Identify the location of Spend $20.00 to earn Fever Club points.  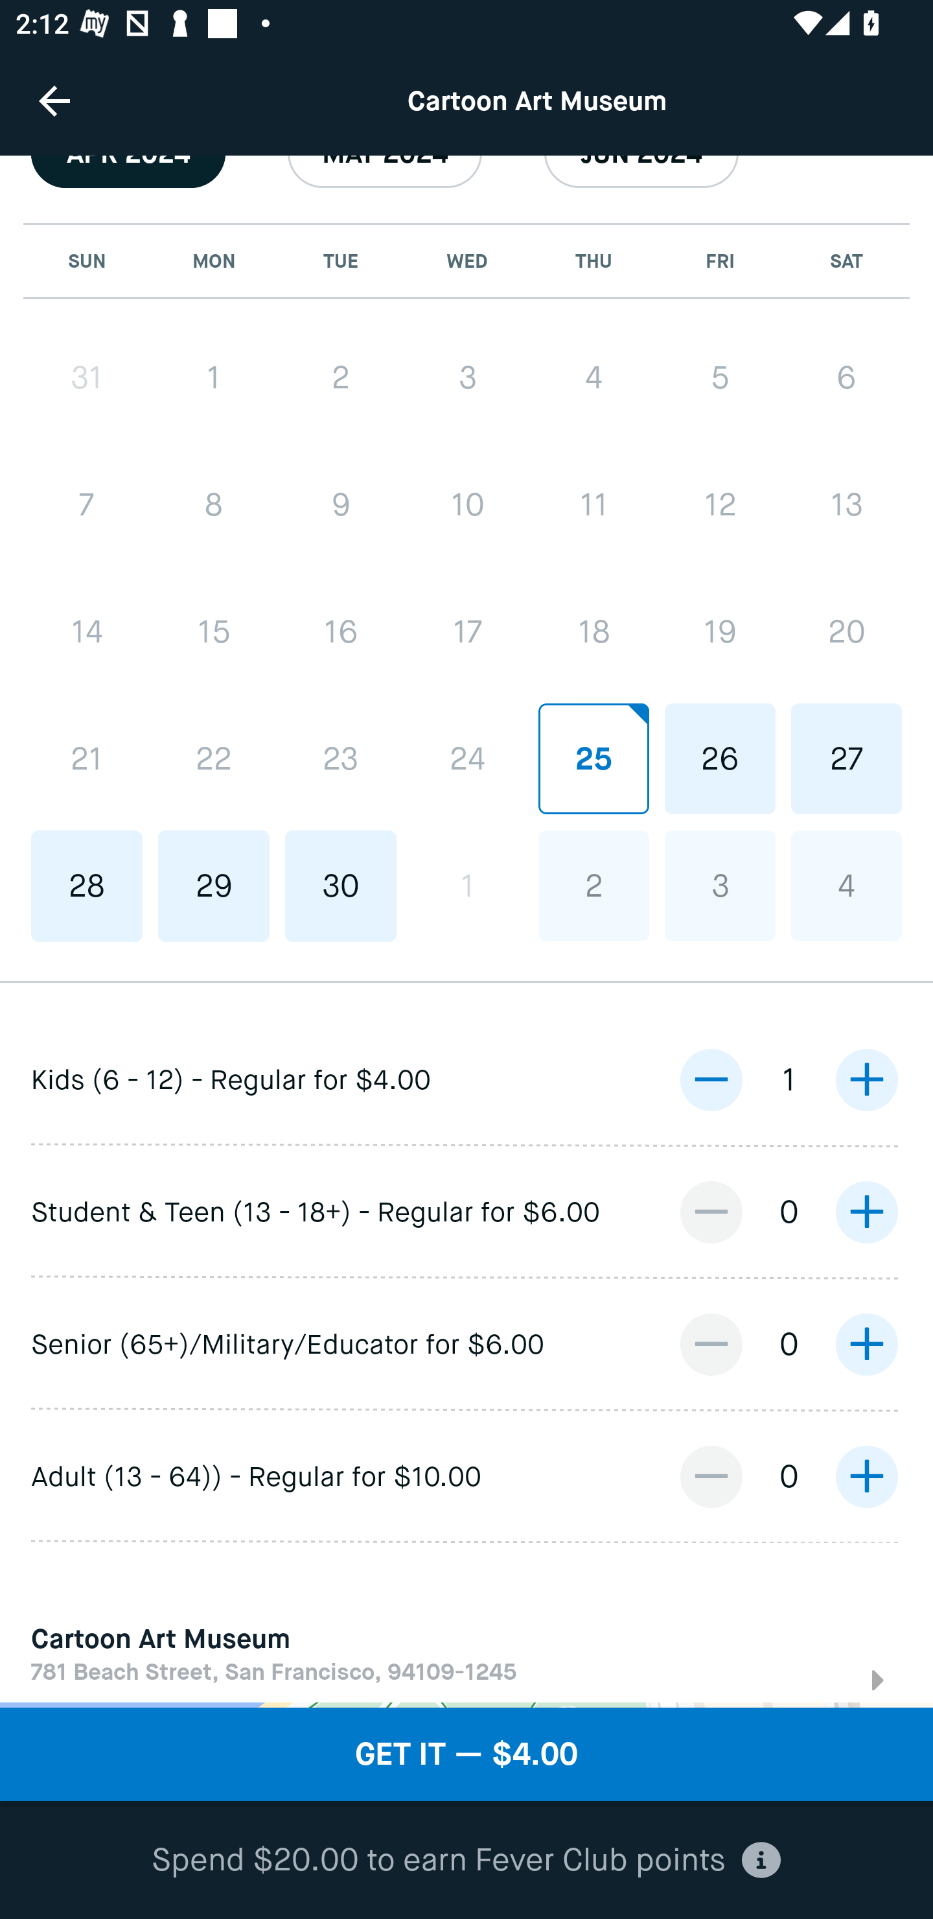
(466, 1861).